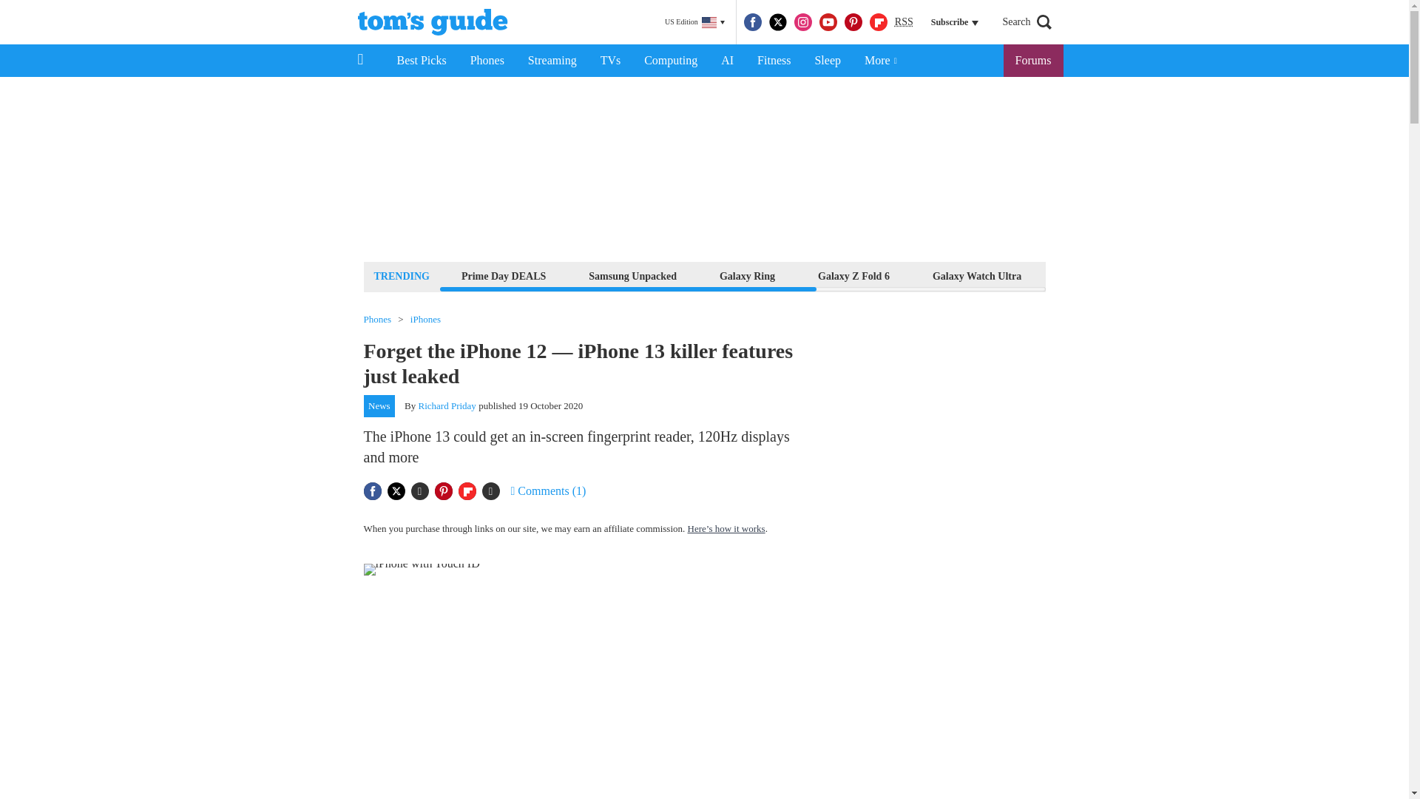 The width and height of the screenshot is (1420, 799). Describe the element at coordinates (421, 61) in the screenshot. I see `Best Picks` at that location.